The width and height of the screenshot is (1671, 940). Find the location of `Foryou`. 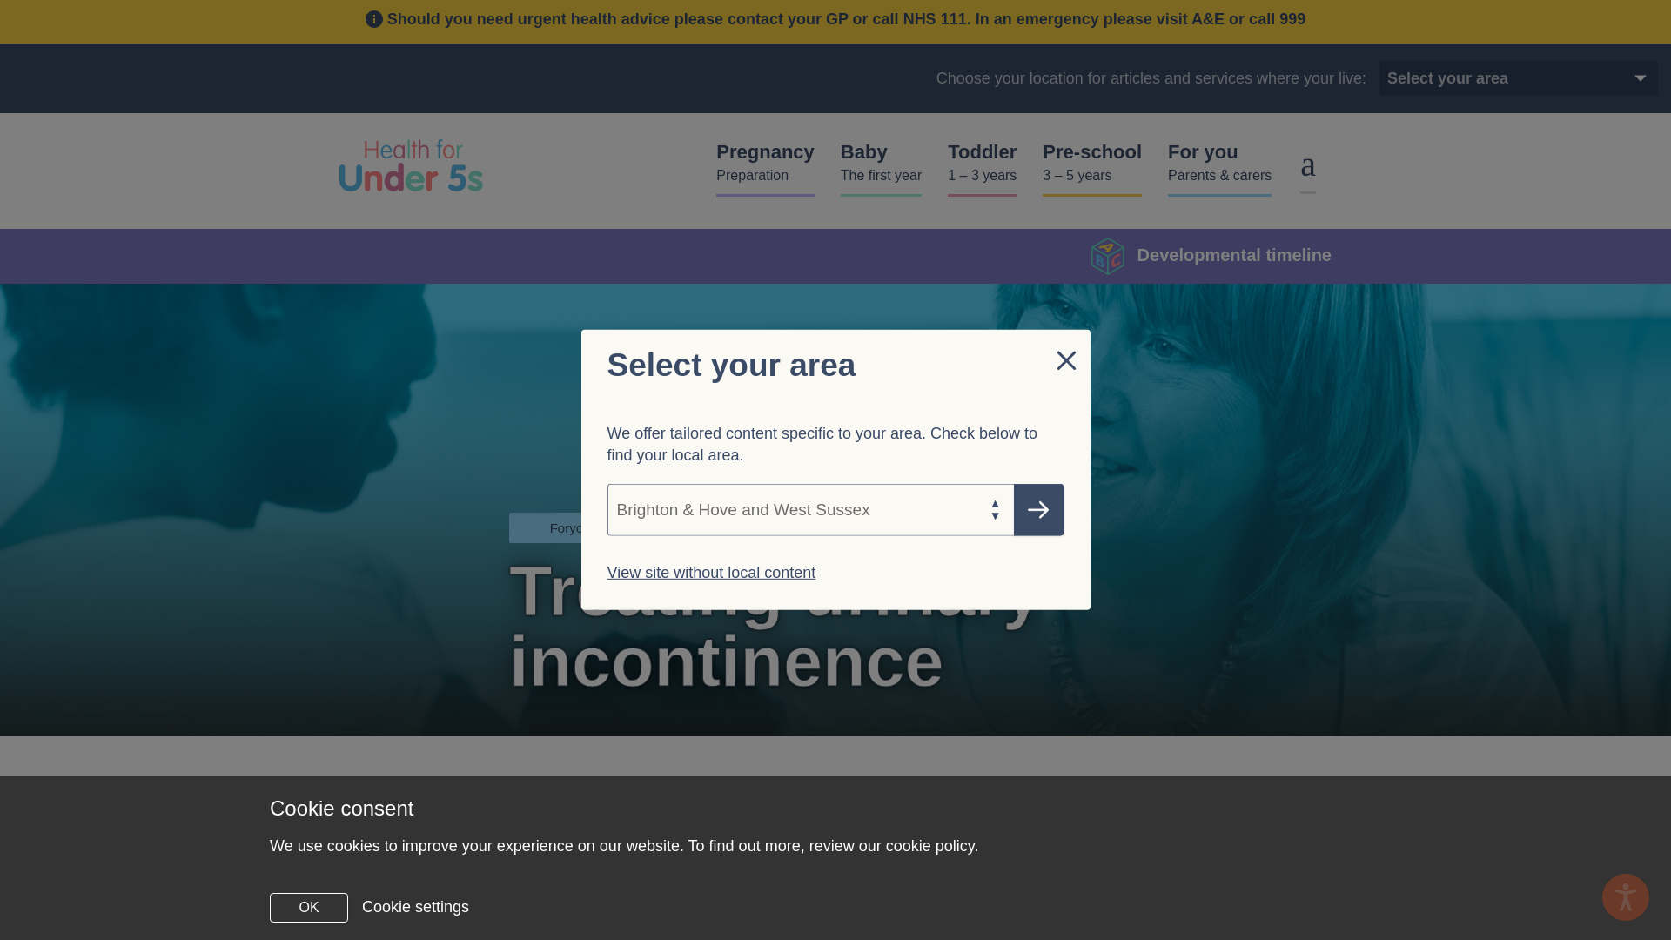

Foryou is located at coordinates (766, 167).